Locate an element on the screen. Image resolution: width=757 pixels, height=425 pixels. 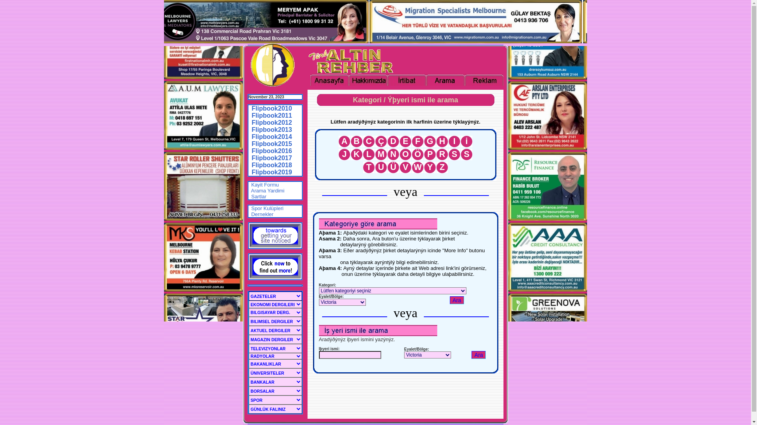
E is located at coordinates (405, 142).